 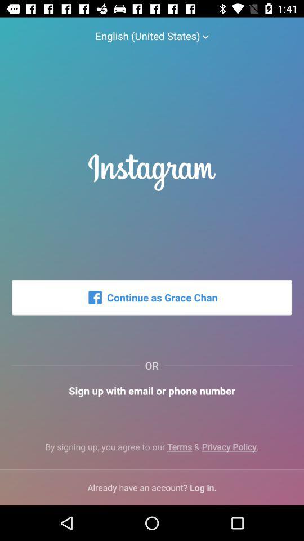 What do you see at coordinates (152, 451) in the screenshot?
I see `select by signing up icon` at bounding box center [152, 451].